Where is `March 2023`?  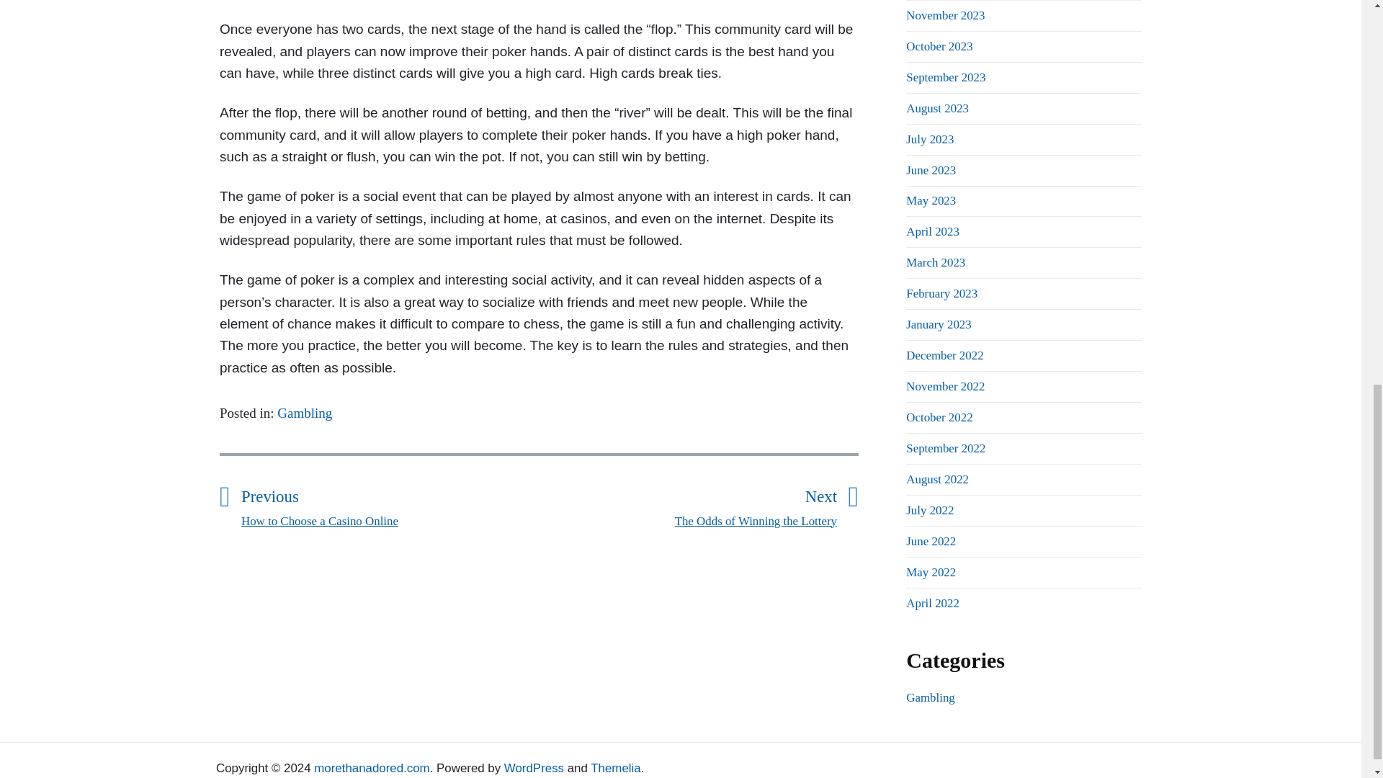 March 2023 is located at coordinates (941, 293).